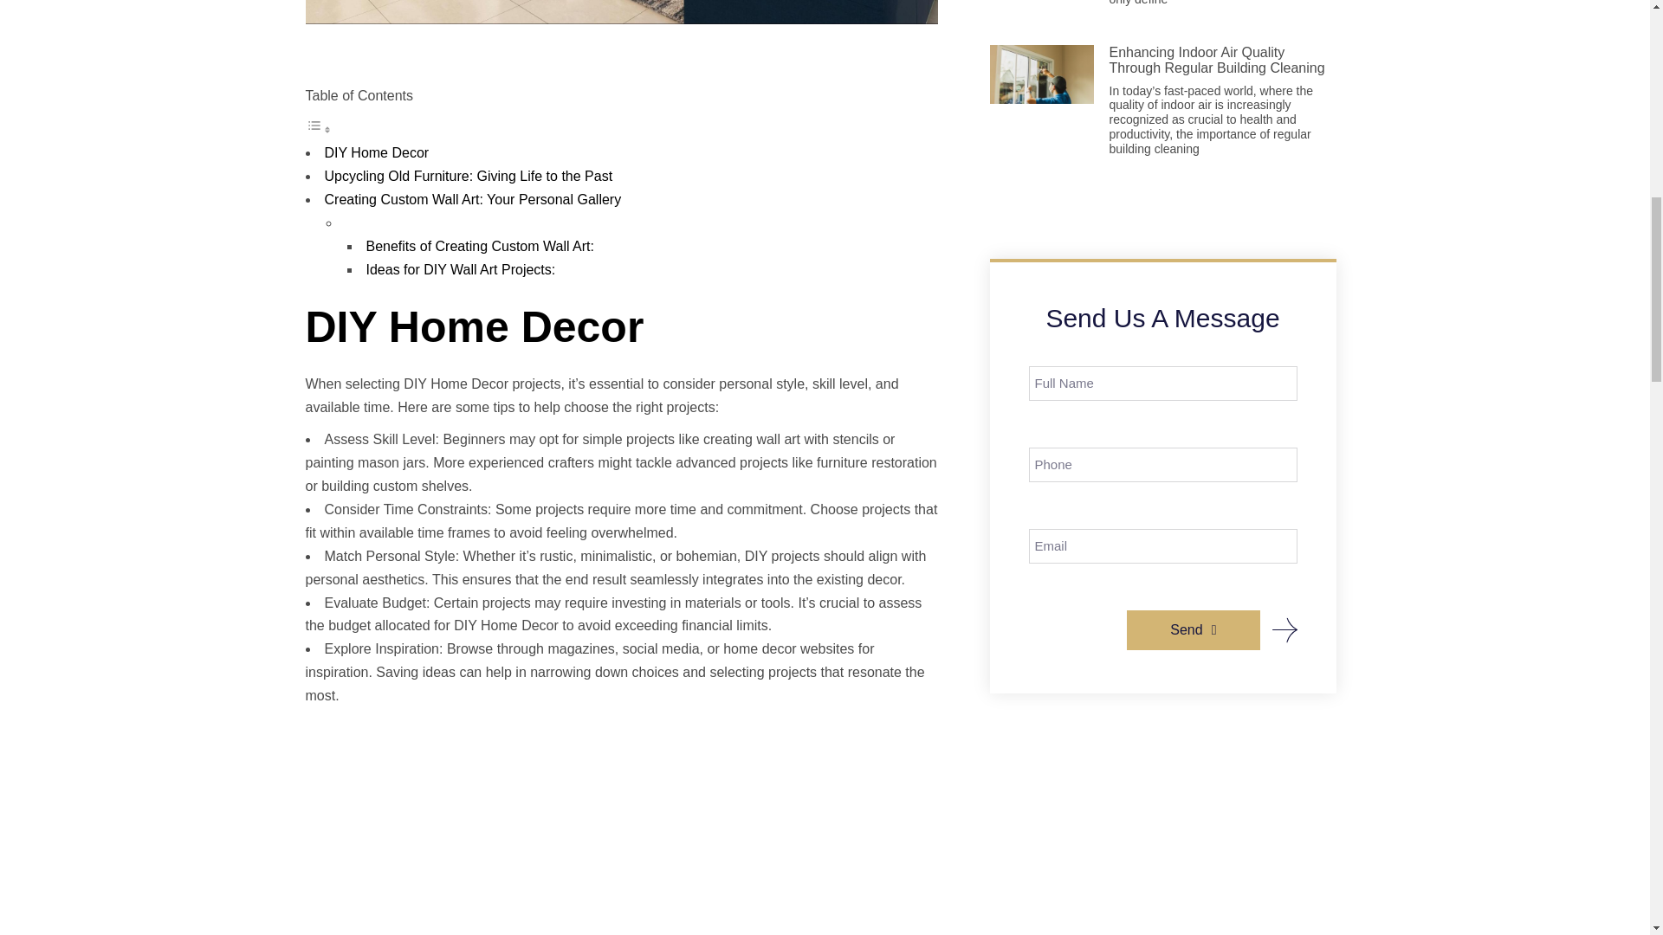  What do you see at coordinates (480, 246) in the screenshot?
I see `Benefits of Creating Custom Wall Art:` at bounding box center [480, 246].